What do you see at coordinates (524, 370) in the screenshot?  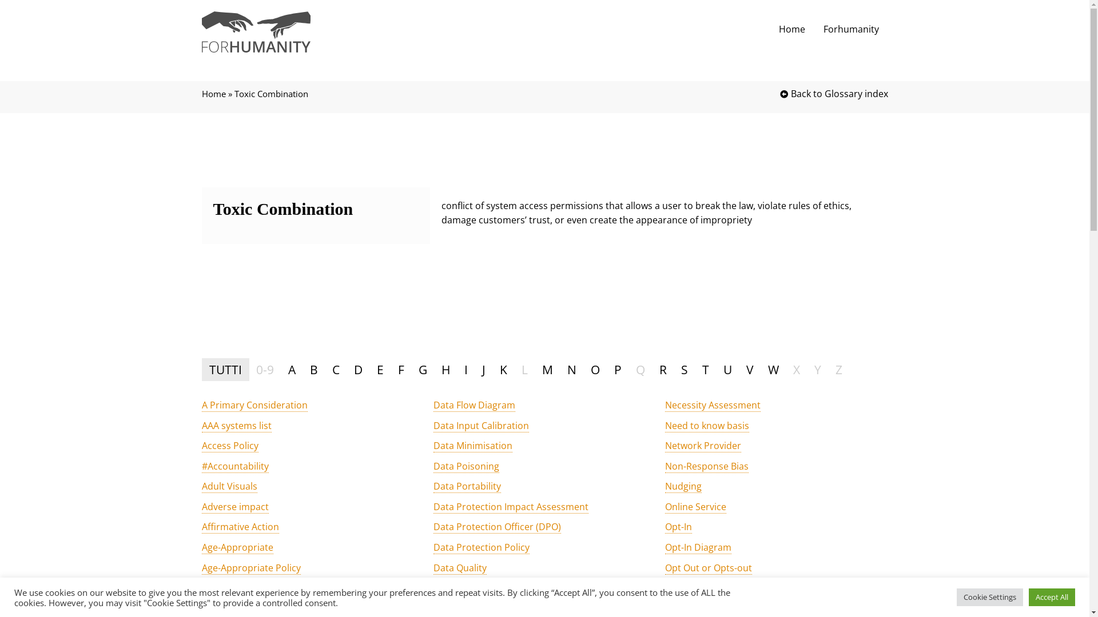 I see `L` at bounding box center [524, 370].